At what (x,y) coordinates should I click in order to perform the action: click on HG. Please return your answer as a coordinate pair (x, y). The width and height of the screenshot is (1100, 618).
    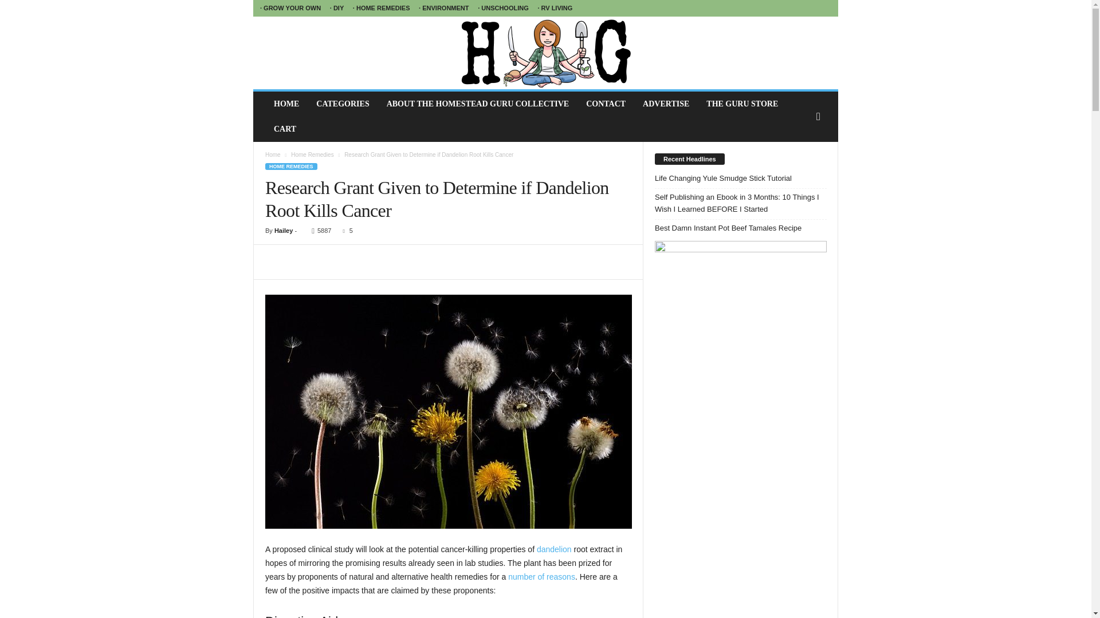
    Looking at the image, I should click on (545, 53).